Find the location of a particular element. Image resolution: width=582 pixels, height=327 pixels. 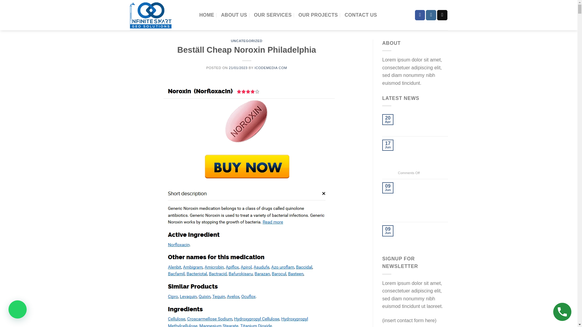

OUR SERVICES is located at coordinates (273, 15).